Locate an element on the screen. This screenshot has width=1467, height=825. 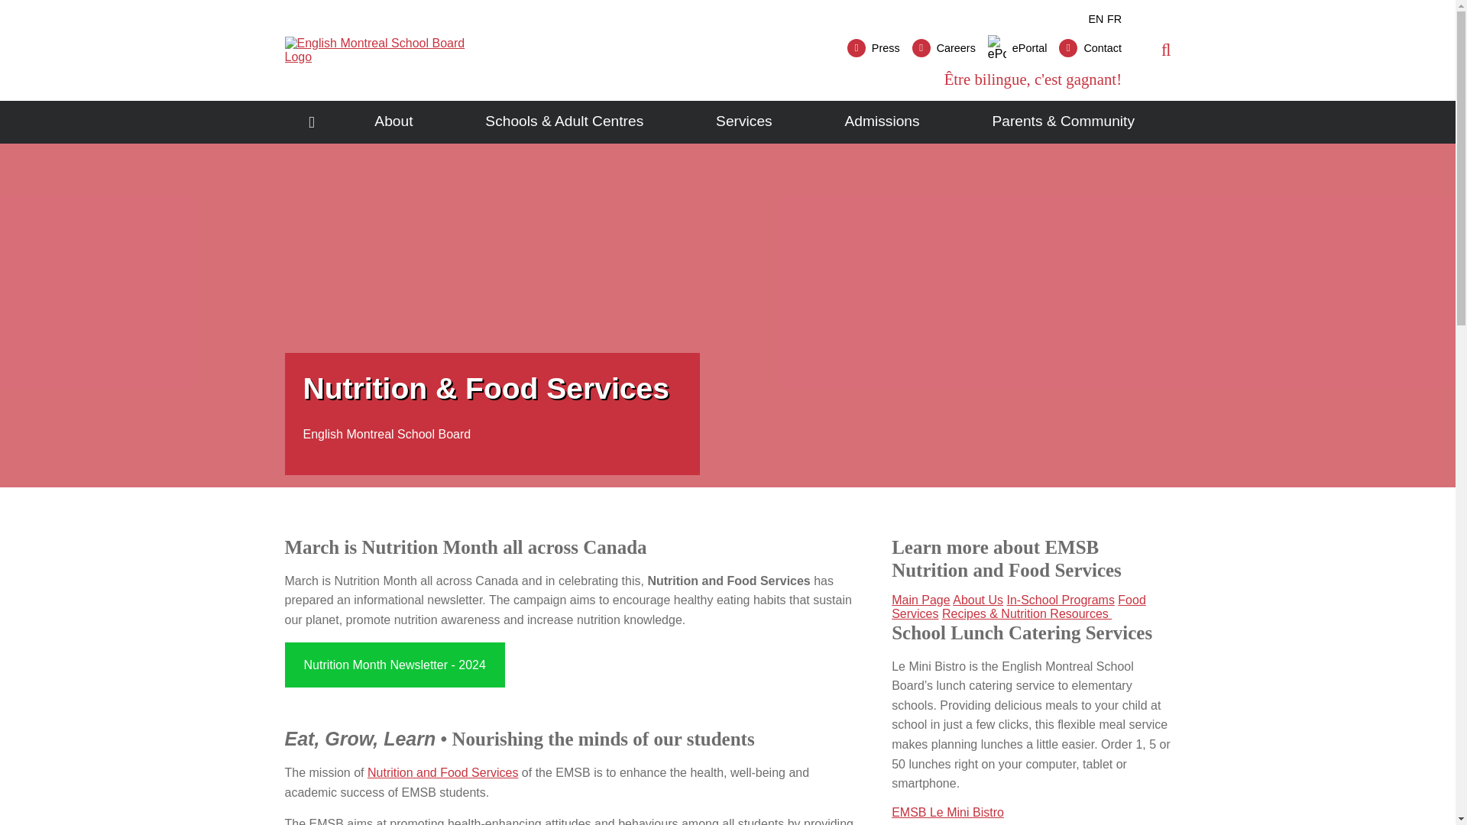
Search is located at coordinates (1131, 105).